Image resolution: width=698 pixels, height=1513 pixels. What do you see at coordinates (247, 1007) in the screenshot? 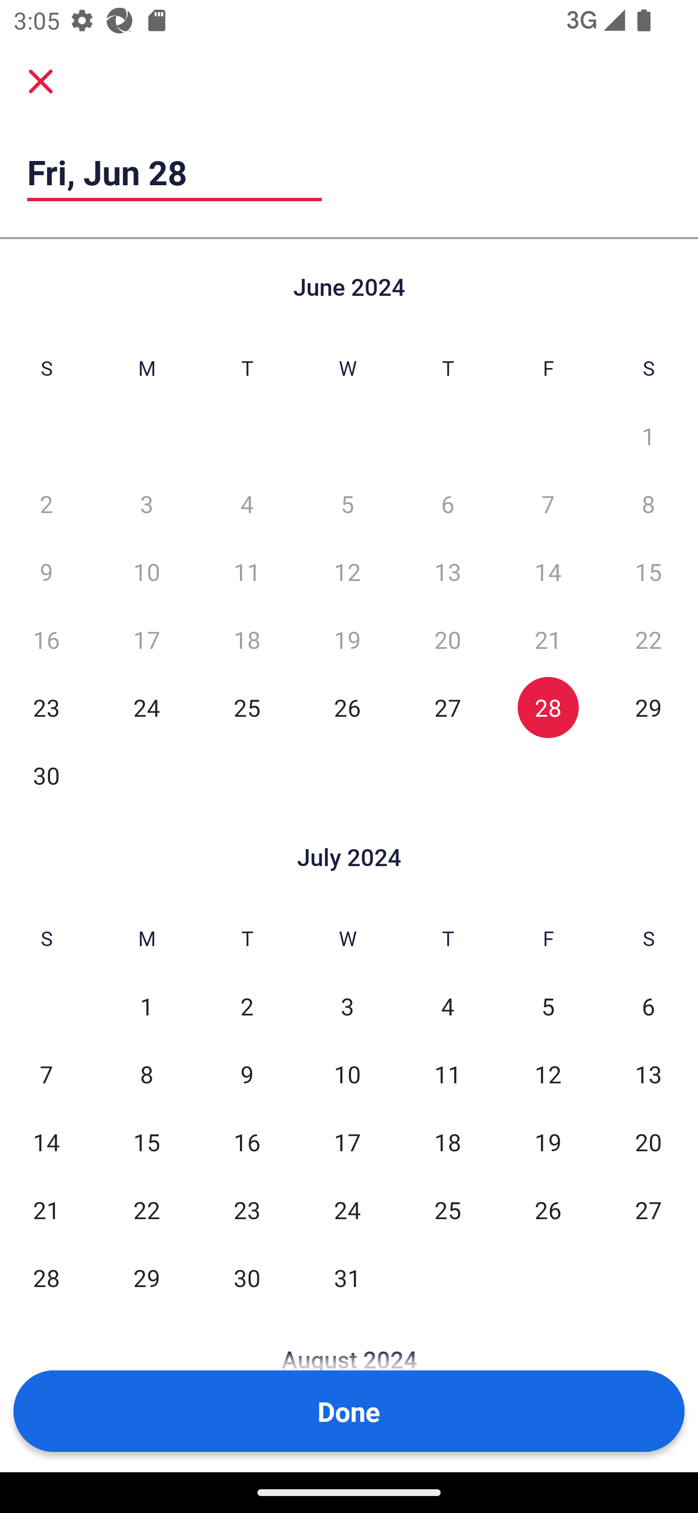
I see `2 Tue, Jul 2, Not Selected` at bounding box center [247, 1007].